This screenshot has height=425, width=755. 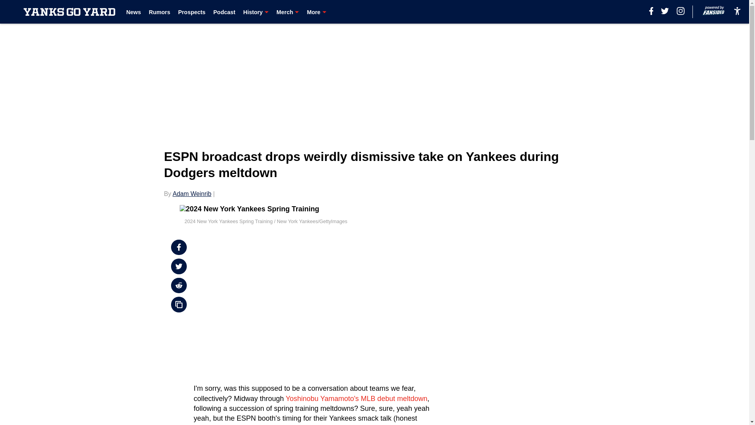 I want to click on Podcast, so click(x=224, y=12).